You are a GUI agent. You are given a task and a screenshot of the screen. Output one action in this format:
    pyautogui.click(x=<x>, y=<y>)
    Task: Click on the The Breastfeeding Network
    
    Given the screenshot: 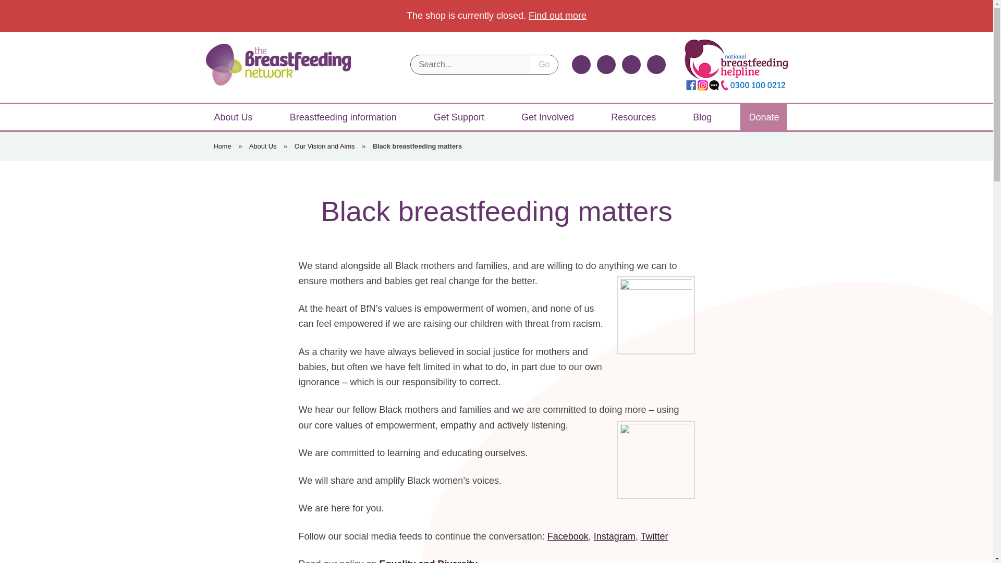 What is the action you would take?
    pyautogui.click(x=277, y=65)
    